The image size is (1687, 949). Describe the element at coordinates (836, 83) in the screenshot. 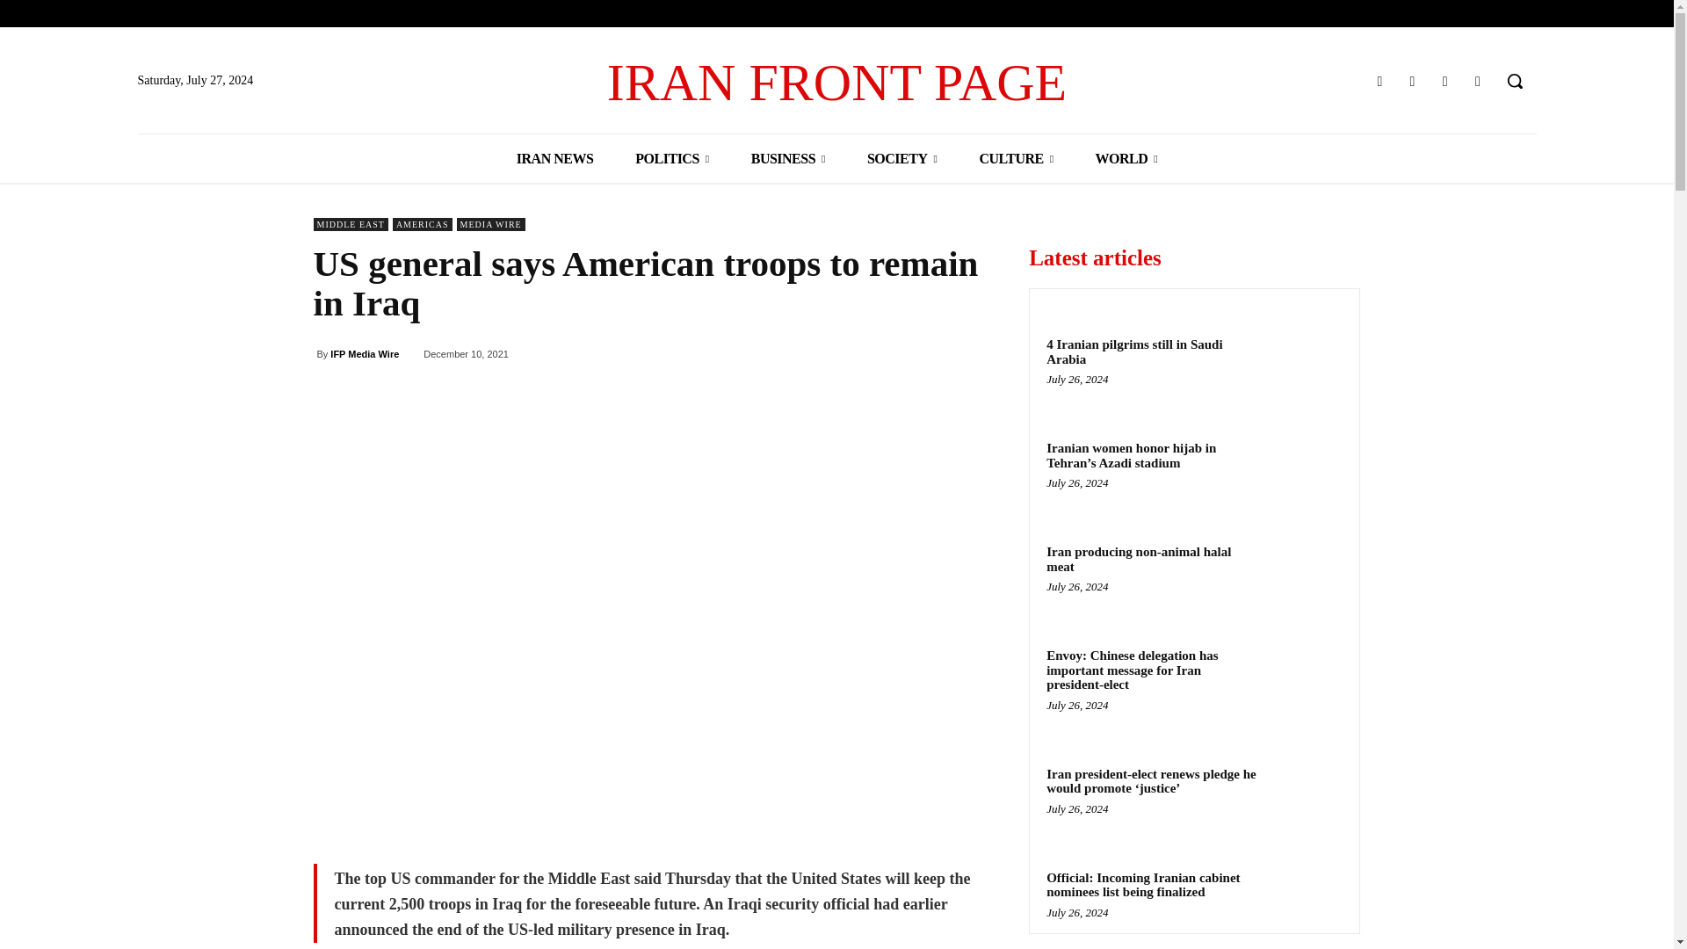

I see `Iran Front Page Logo` at that location.